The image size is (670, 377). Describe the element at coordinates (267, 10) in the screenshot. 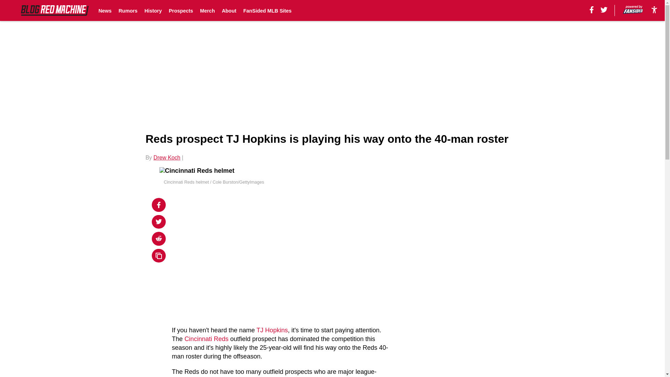

I see `FanSided MLB Sites` at that location.